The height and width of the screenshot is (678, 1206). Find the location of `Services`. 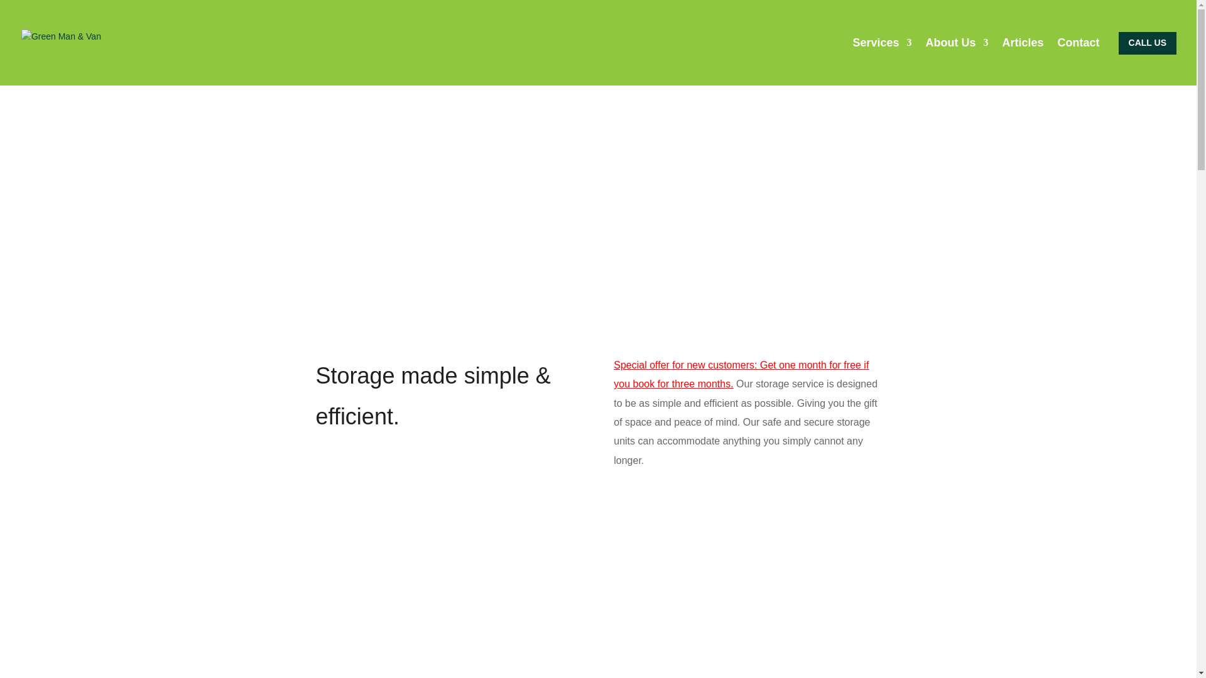

Services is located at coordinates (882, 62).